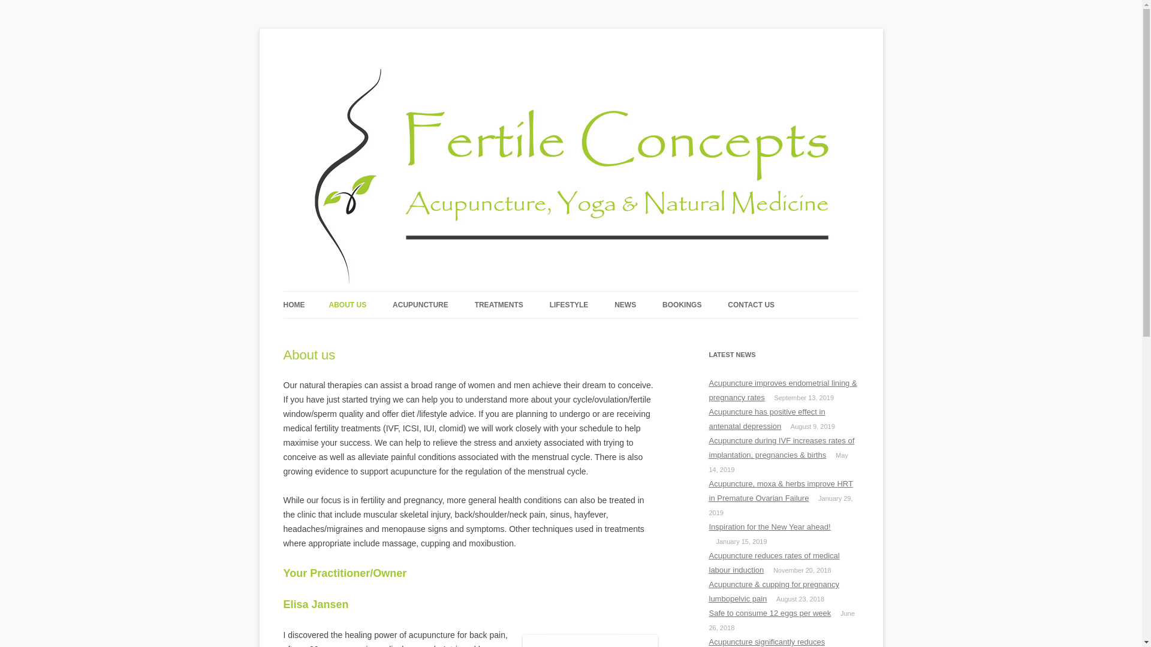 The height and width of the screenshot is (647, 1151). I want to click on PREPARING FOR A BABY, so click(535, 331).